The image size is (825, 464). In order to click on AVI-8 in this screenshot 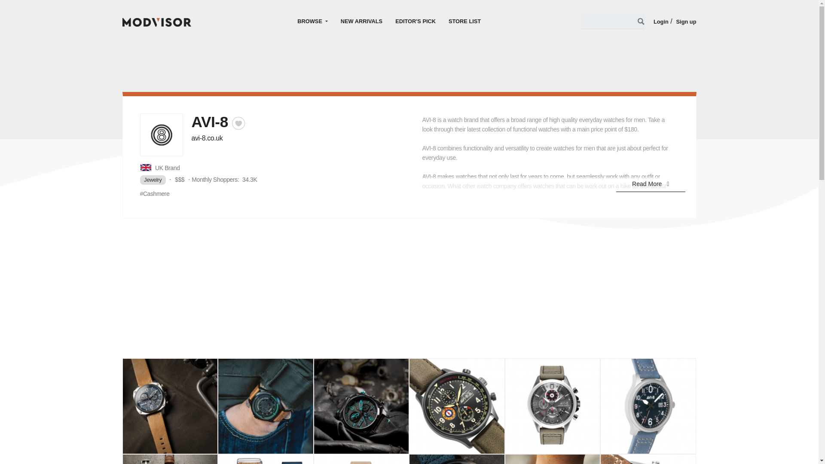, I will do `click(553, 406)`.